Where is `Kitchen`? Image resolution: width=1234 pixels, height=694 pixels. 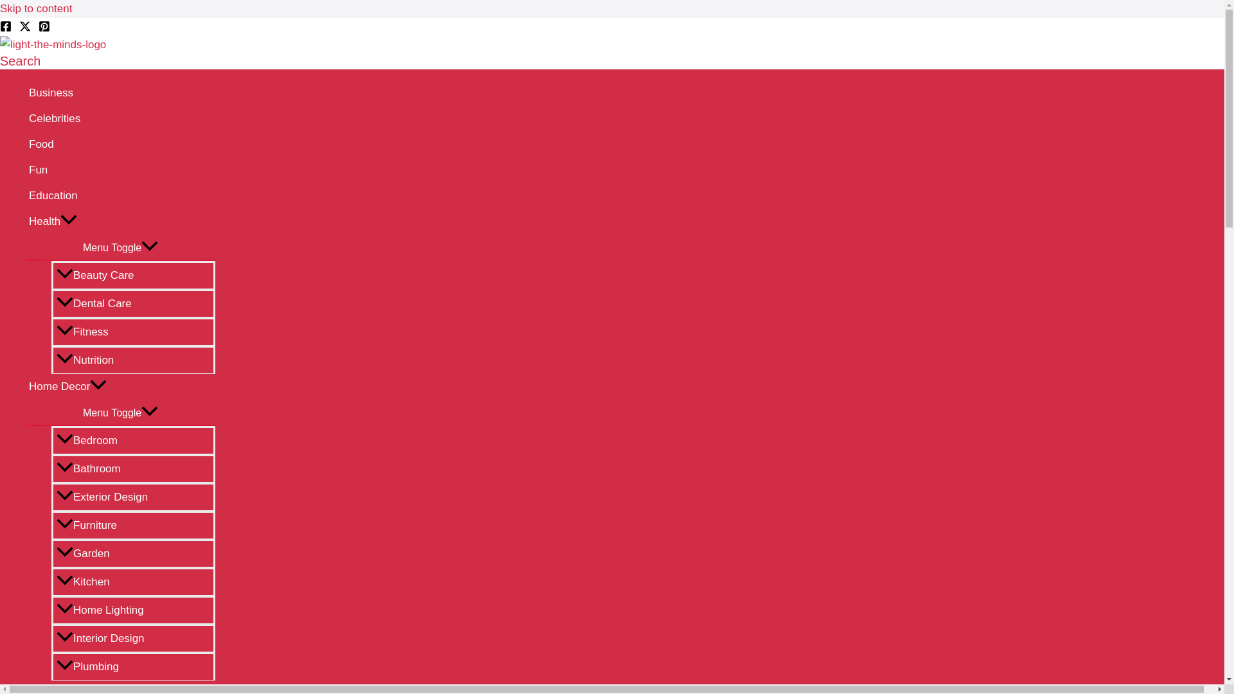
Kitchen is located at coordinates (133, 581).